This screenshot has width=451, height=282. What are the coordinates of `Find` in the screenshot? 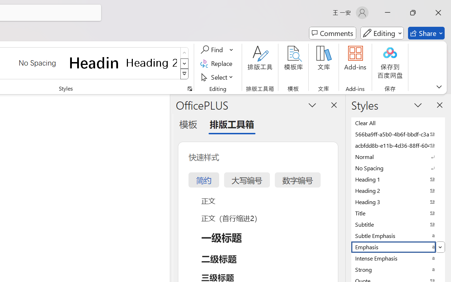 It's located at (217, 50).